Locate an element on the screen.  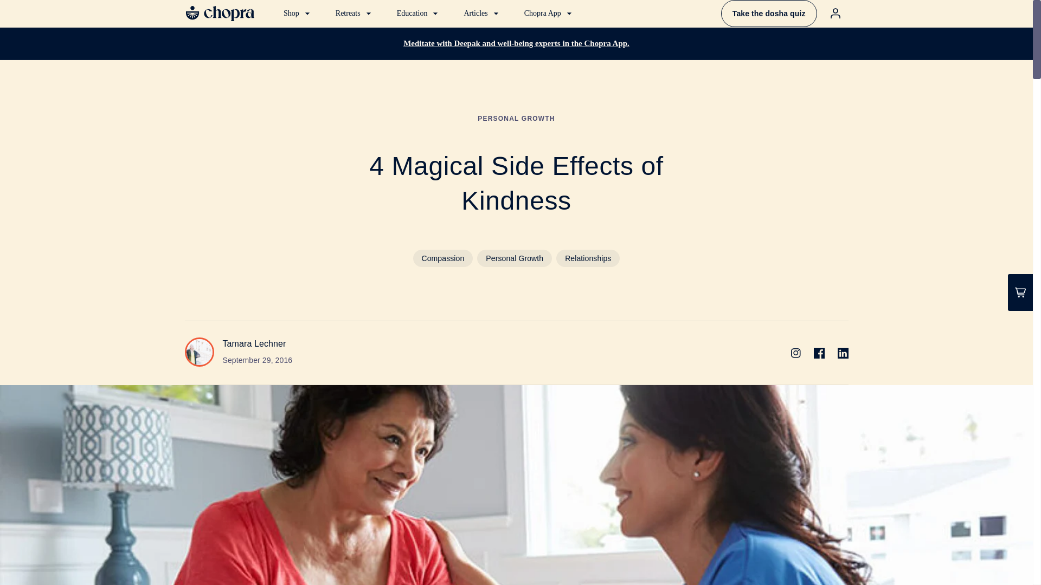
Education is located at coordinates (419, 13).